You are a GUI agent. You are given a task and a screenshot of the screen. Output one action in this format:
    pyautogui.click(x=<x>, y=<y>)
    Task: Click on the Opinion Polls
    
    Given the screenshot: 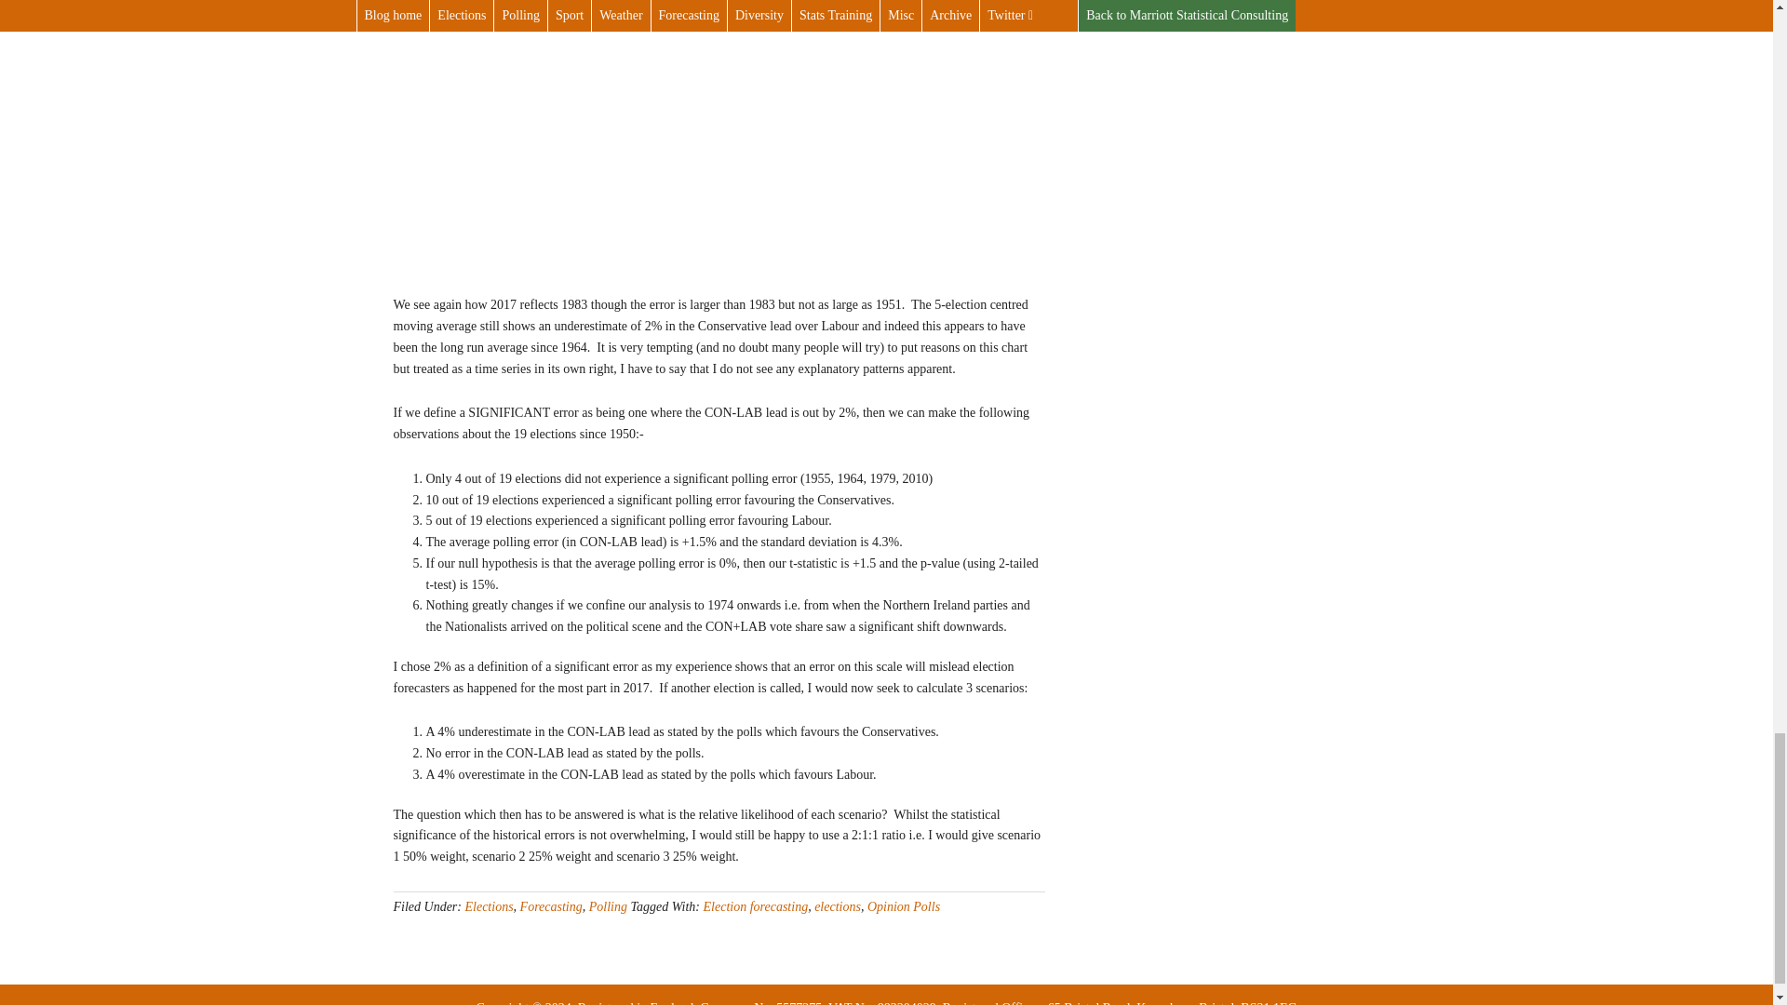 What is the action you would take?
    pyautogui.click(x=903, y=906)
    